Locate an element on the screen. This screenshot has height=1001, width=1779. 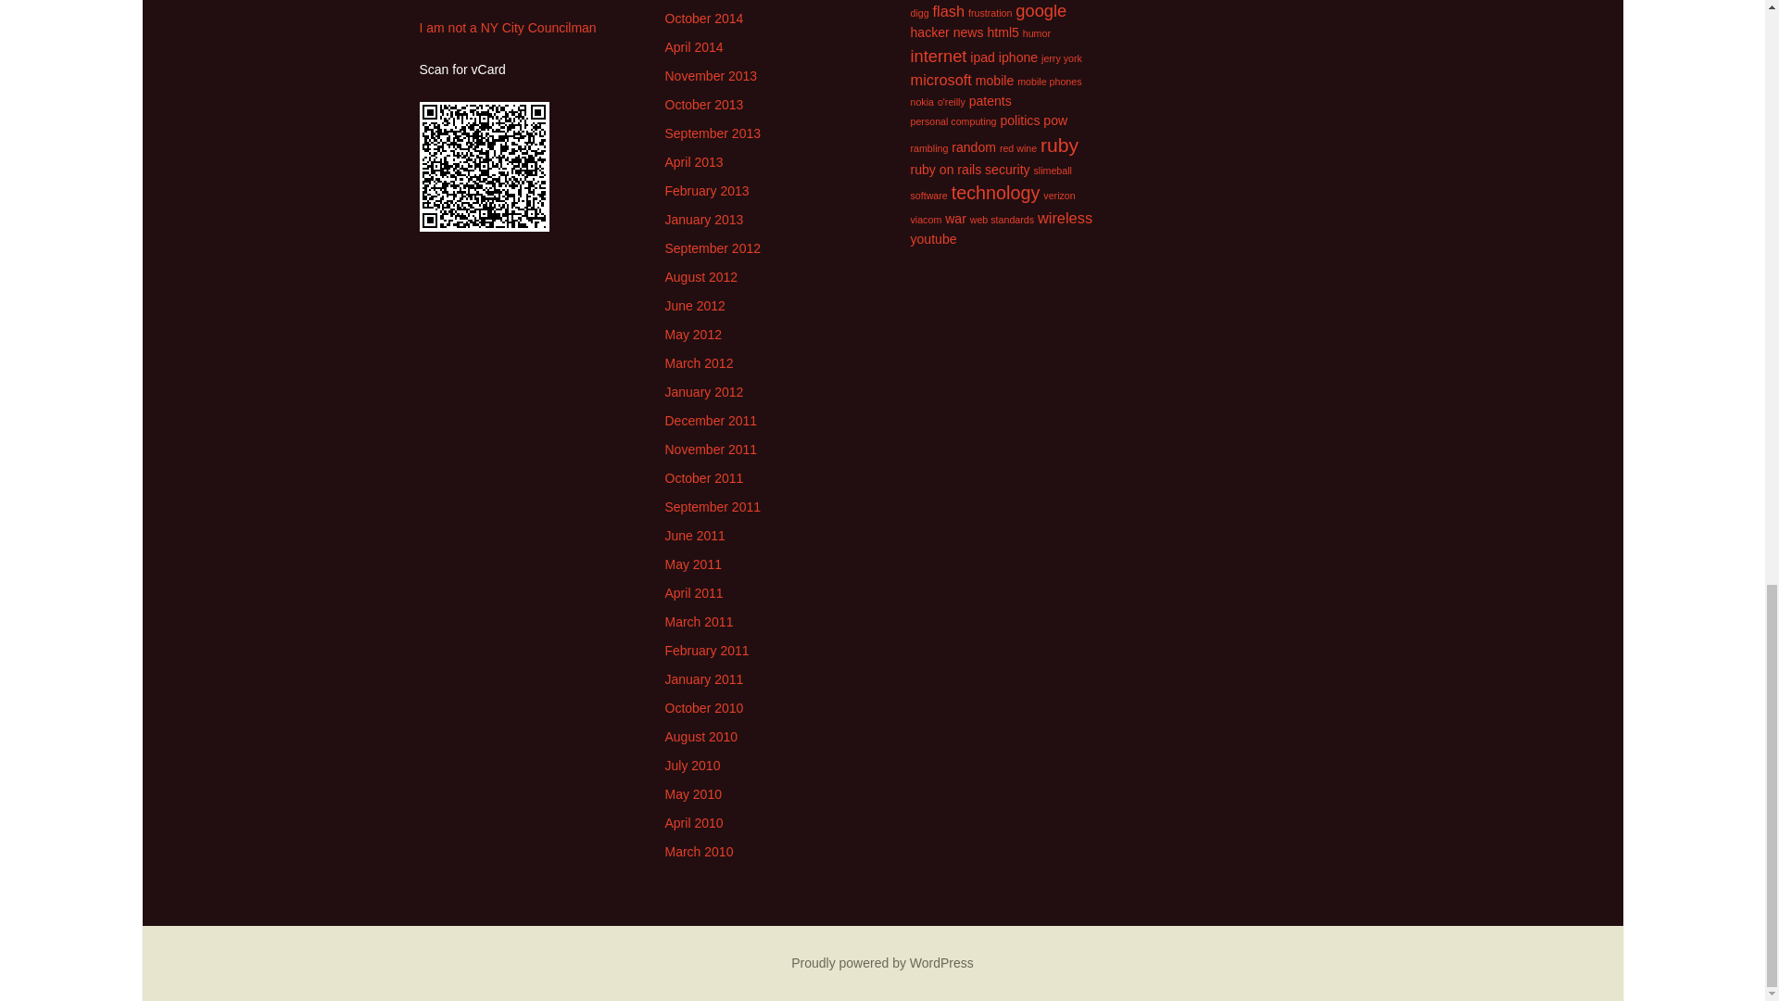
May 2011 is located at coordinates (693, 564).